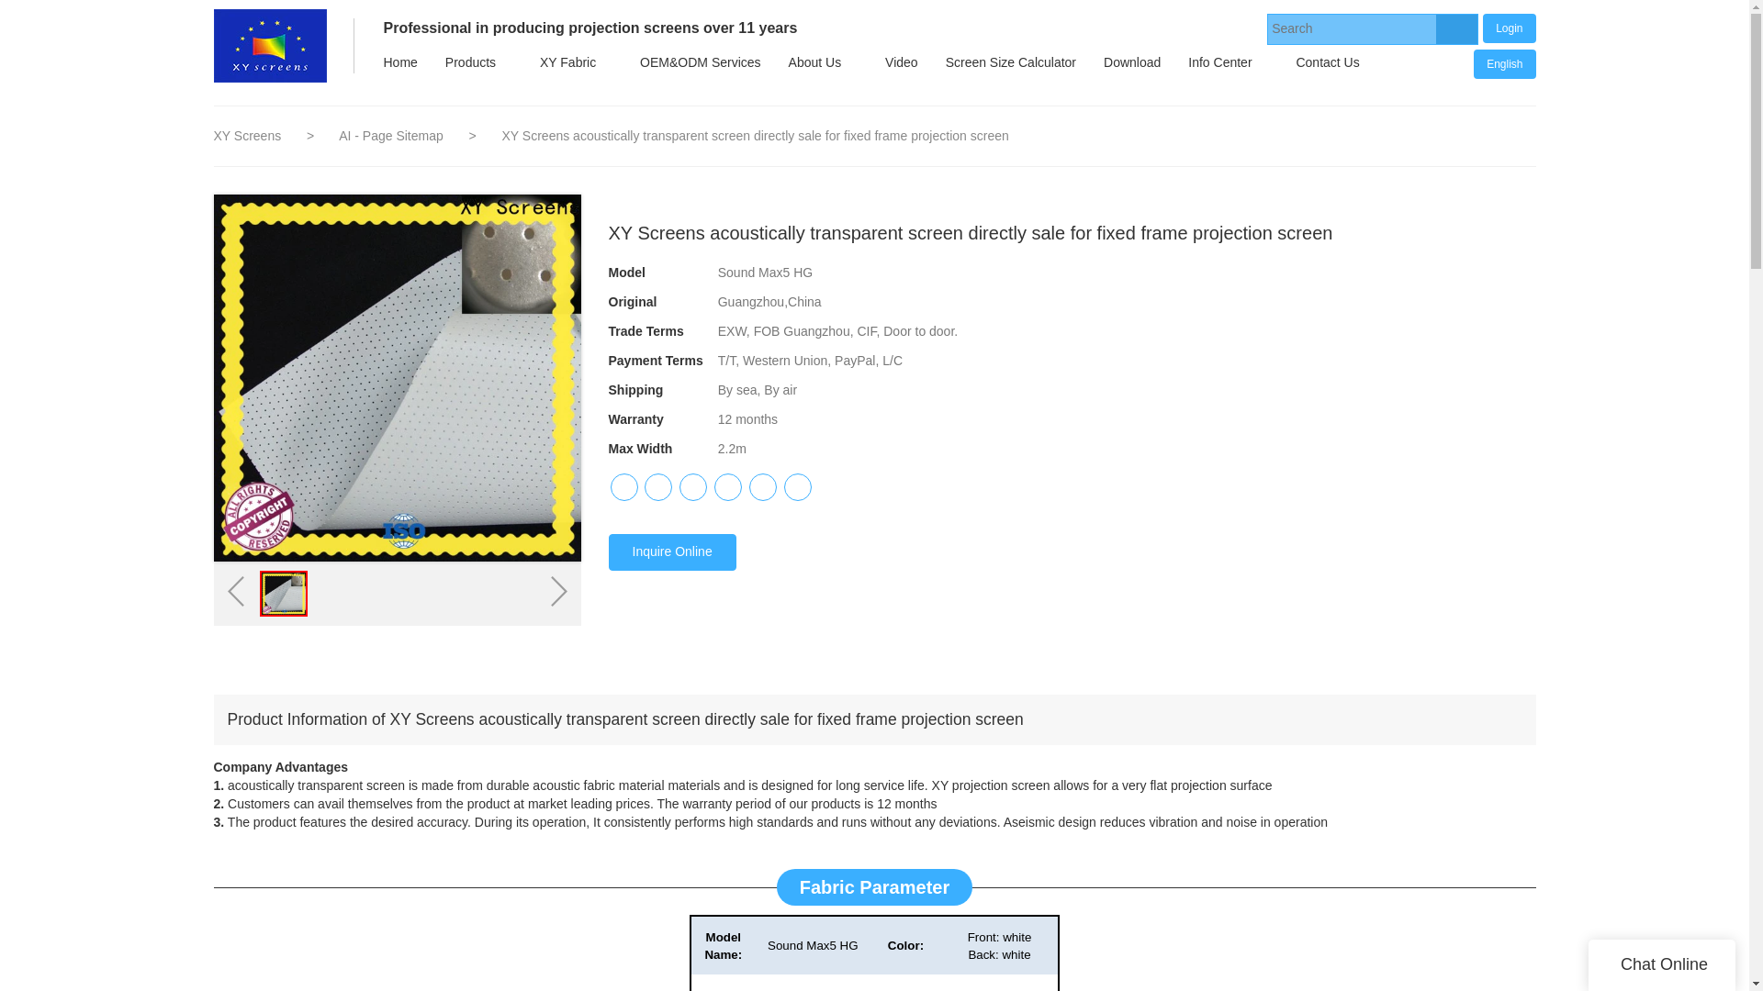 The height and width of the screenshot is (991, 1763). Describe the element at coordinates (902, 62) in the screenshot. I see `Video` at that location.